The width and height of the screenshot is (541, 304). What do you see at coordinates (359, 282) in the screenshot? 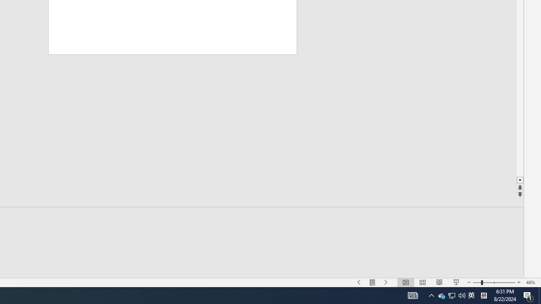
I see `Slide Show Previous On` at bounding box center [359, 282].